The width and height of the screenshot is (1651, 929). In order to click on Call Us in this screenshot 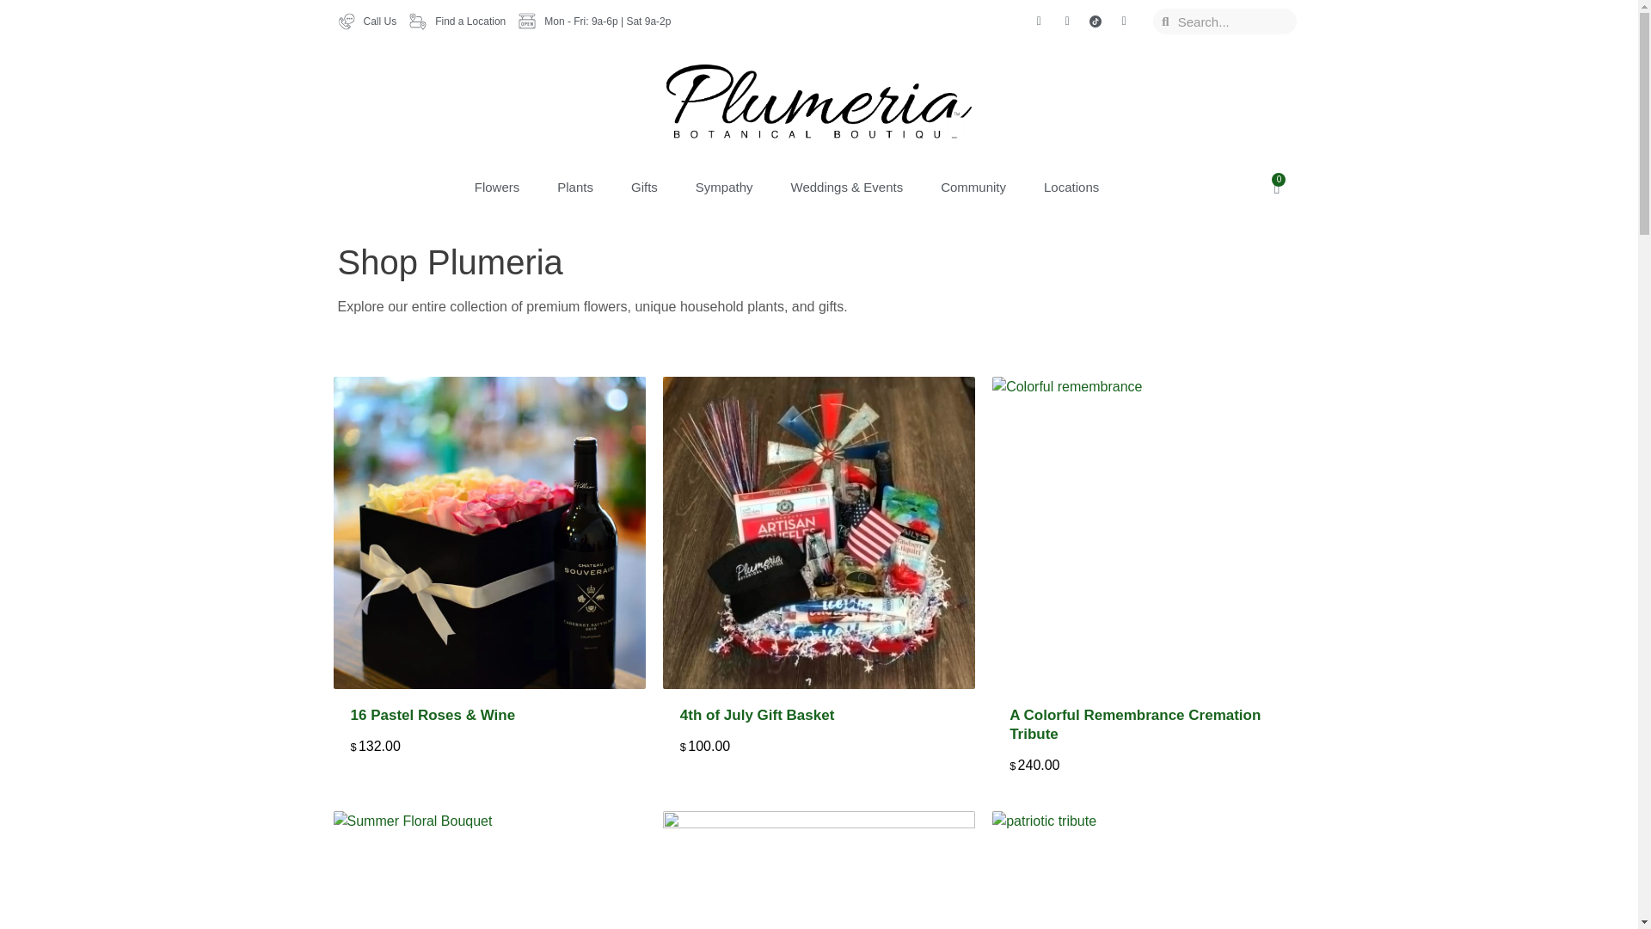, I will do `click(366, 21)`.